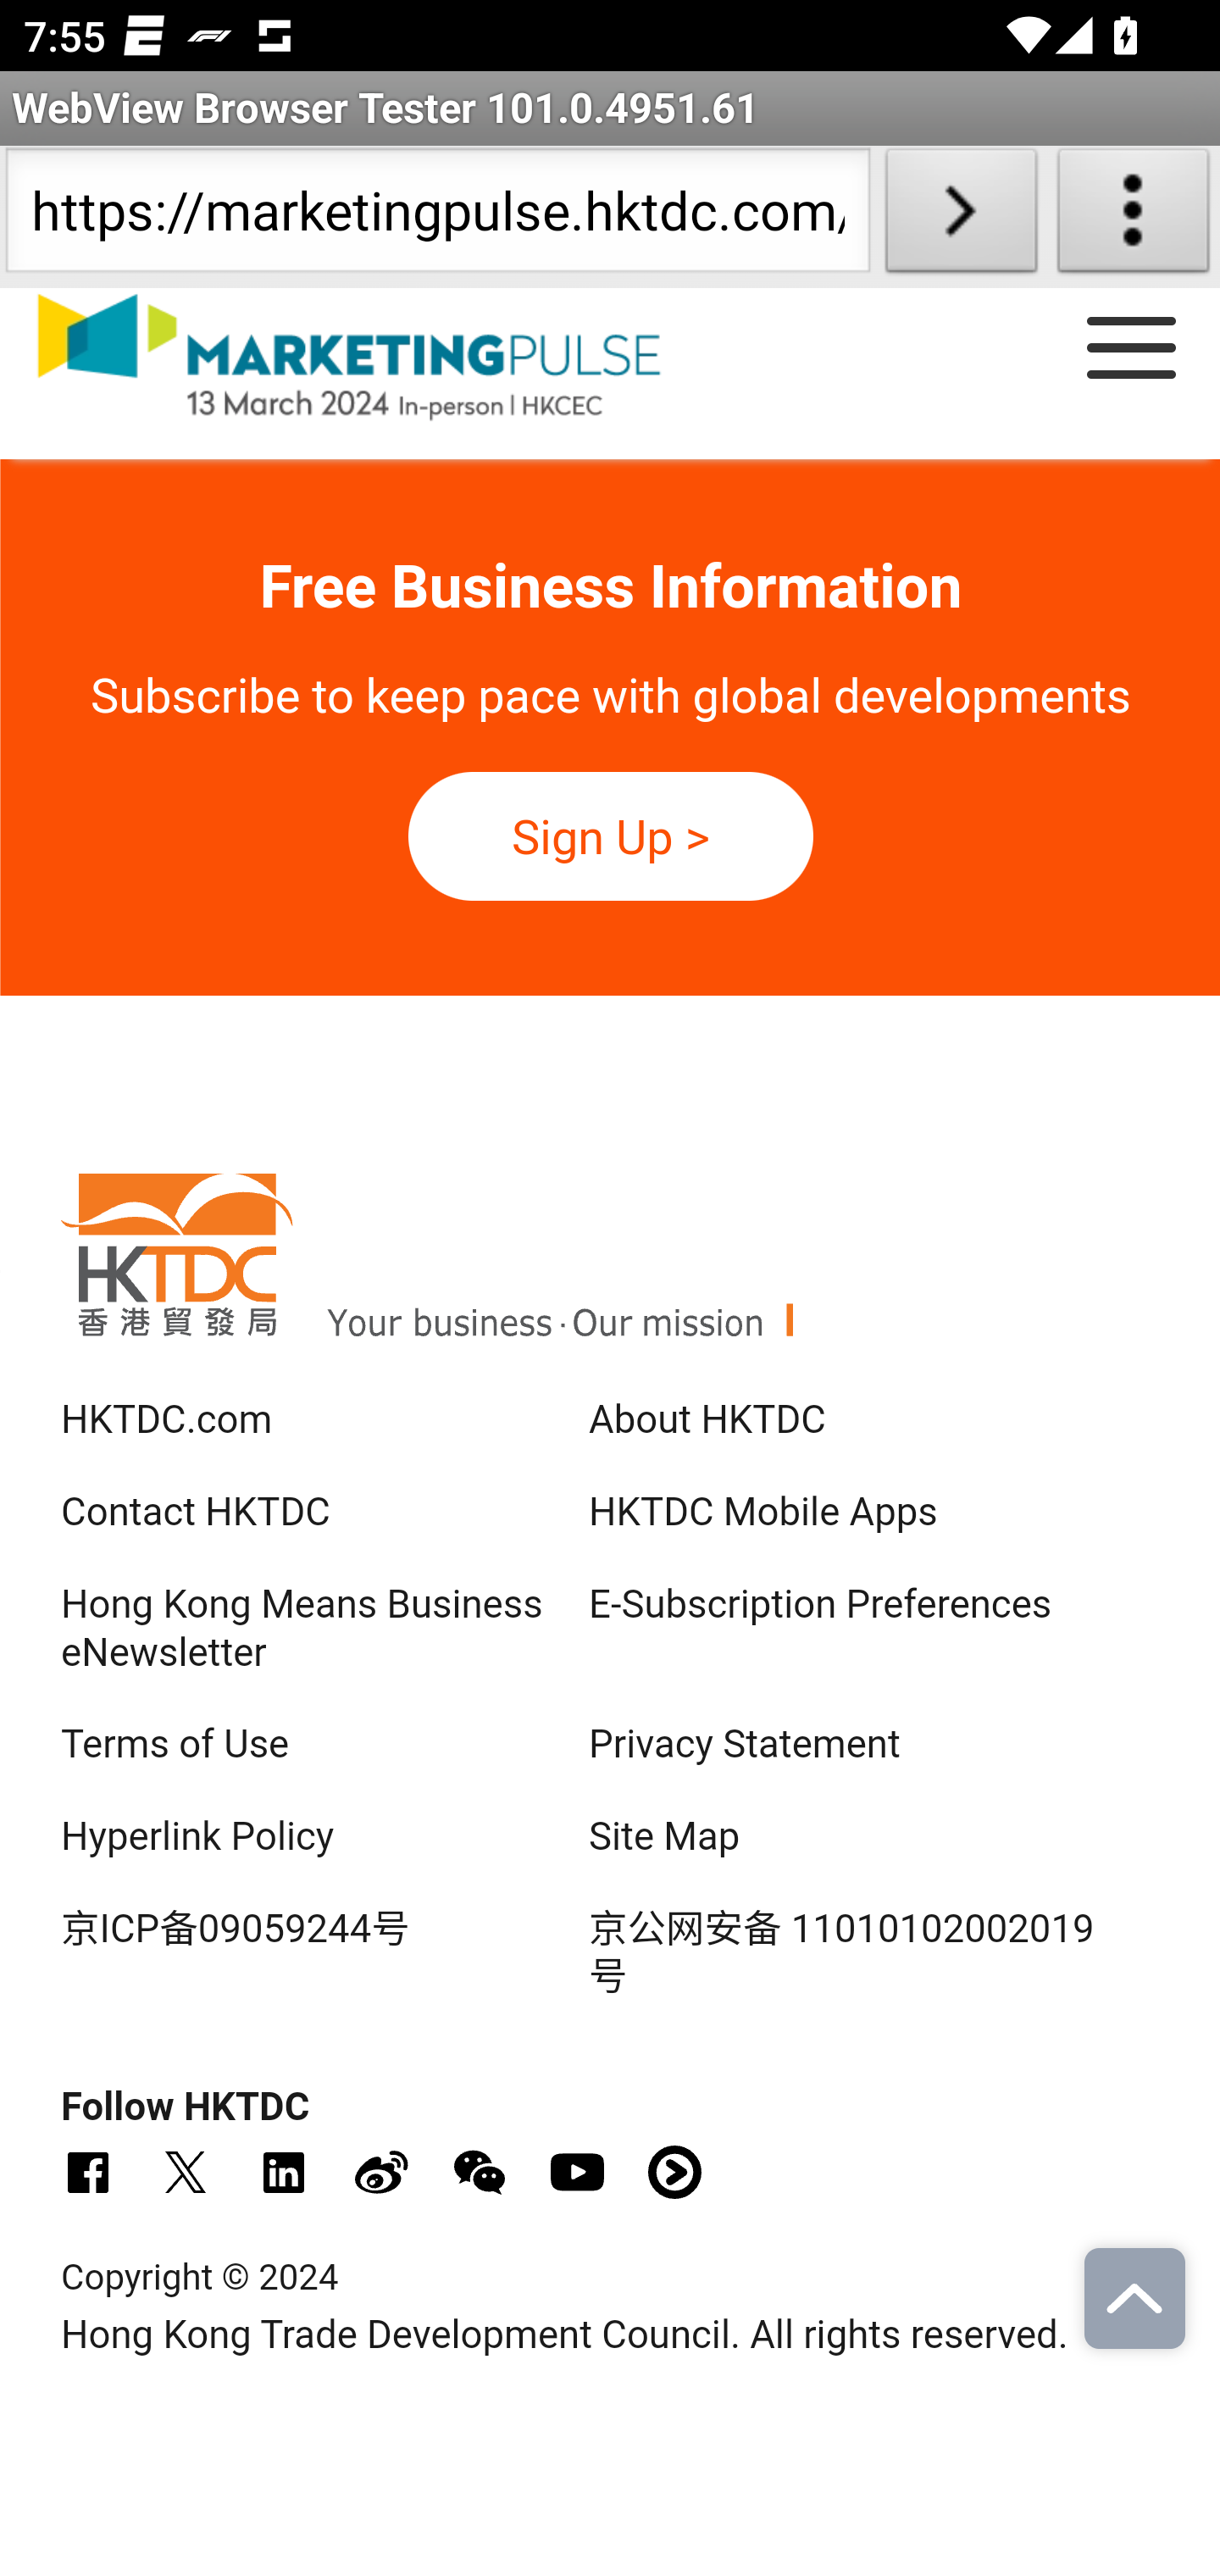 The image size is (1220, 2576). Describe the element at coordinates (818, 1606) in the screenshot. I see `E-Subscription Preferences` at that location.